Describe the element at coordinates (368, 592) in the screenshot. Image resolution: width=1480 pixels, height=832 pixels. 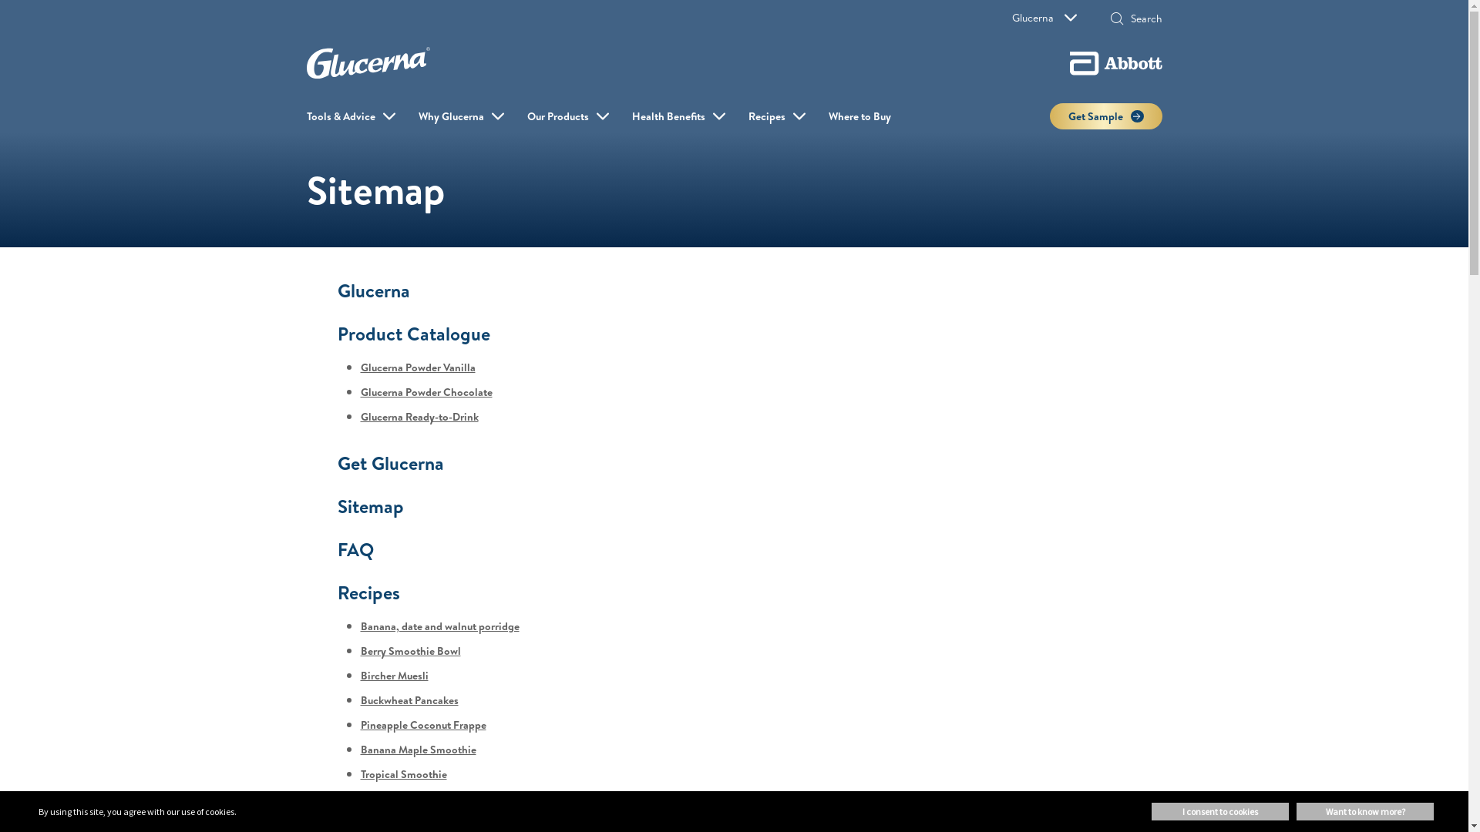
I see `Recipes` at that location.